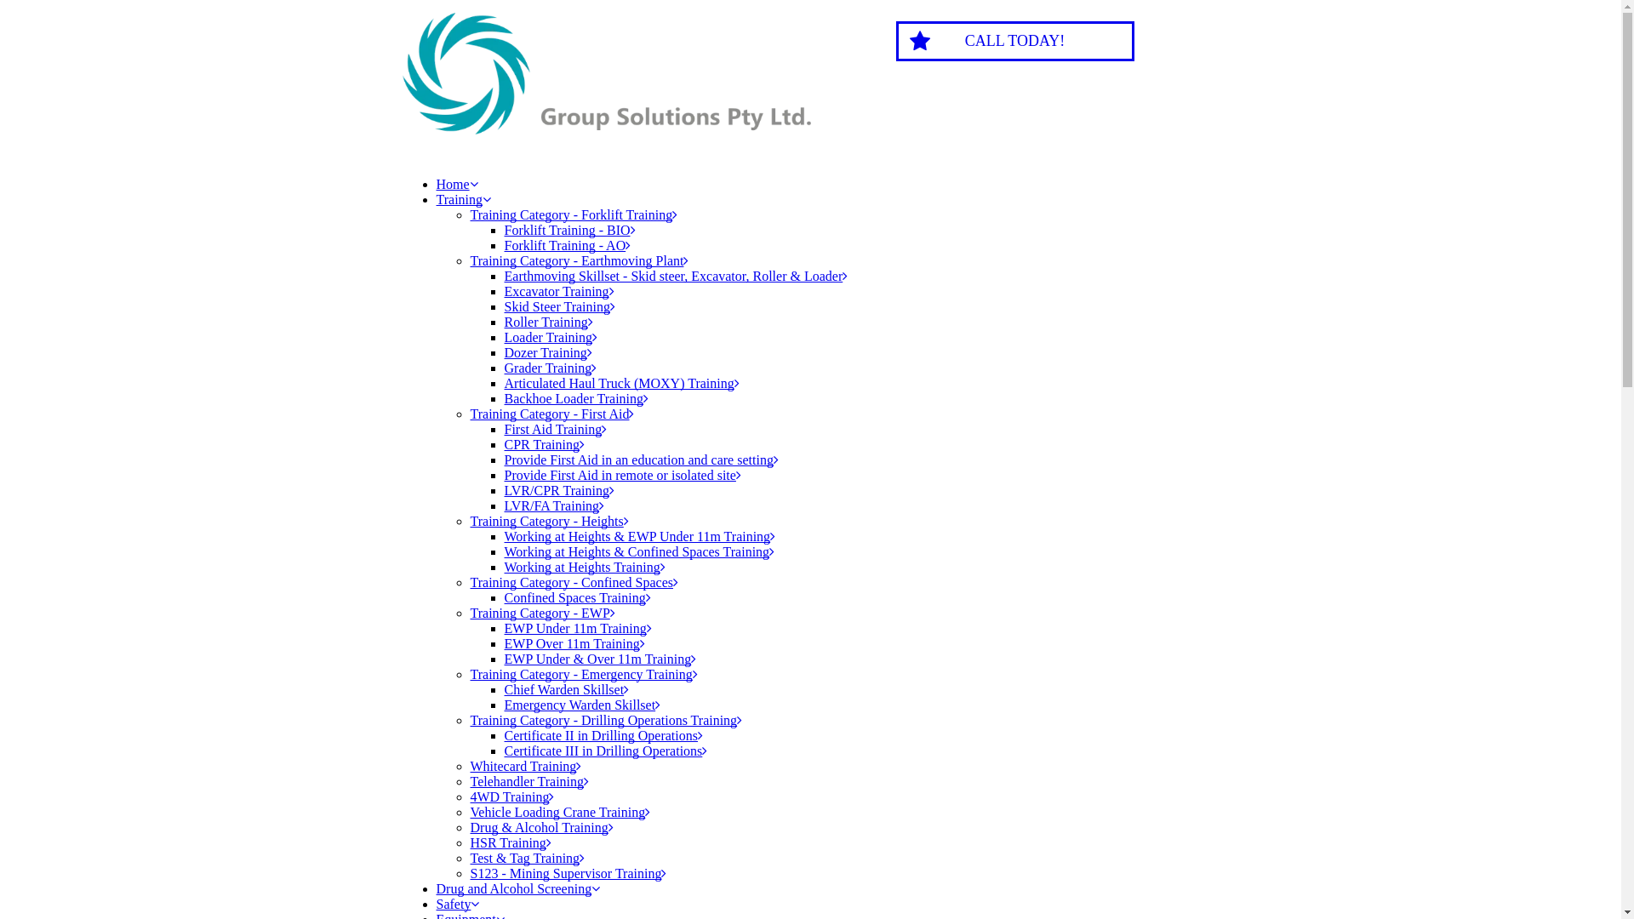  What do you see at coordinates (550, 368) in the screenshot?
I see `Grader Training` at bounding box center [550, 368].